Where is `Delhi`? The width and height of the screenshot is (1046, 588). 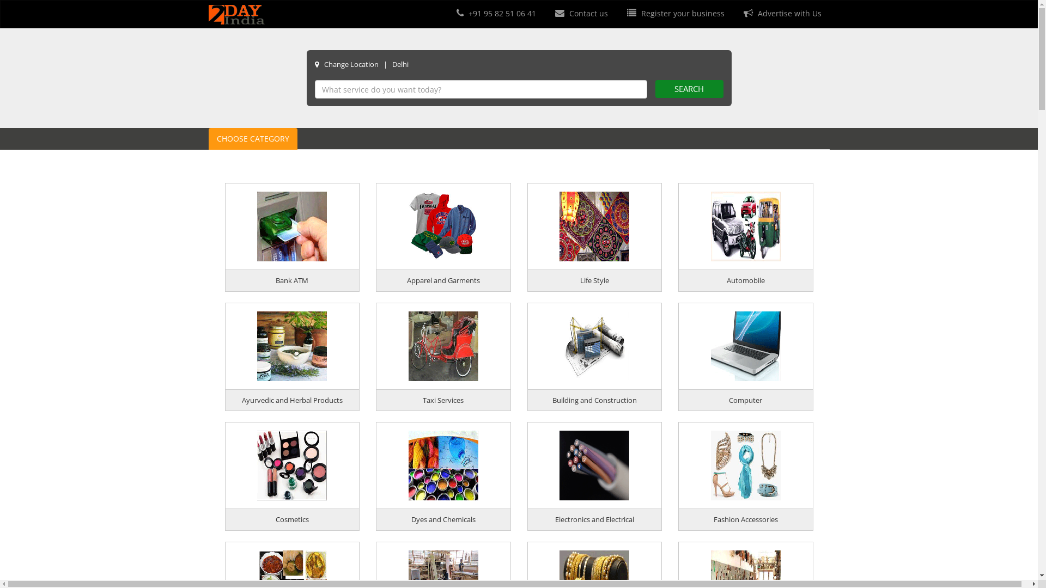
Delhi is located at coordinates (400, 64).